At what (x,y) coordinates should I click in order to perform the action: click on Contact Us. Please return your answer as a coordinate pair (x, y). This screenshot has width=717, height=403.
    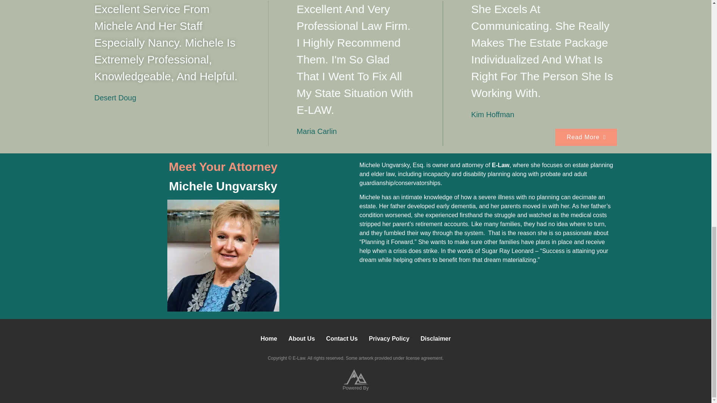
    Looking at the image, I should click on (341, 338).